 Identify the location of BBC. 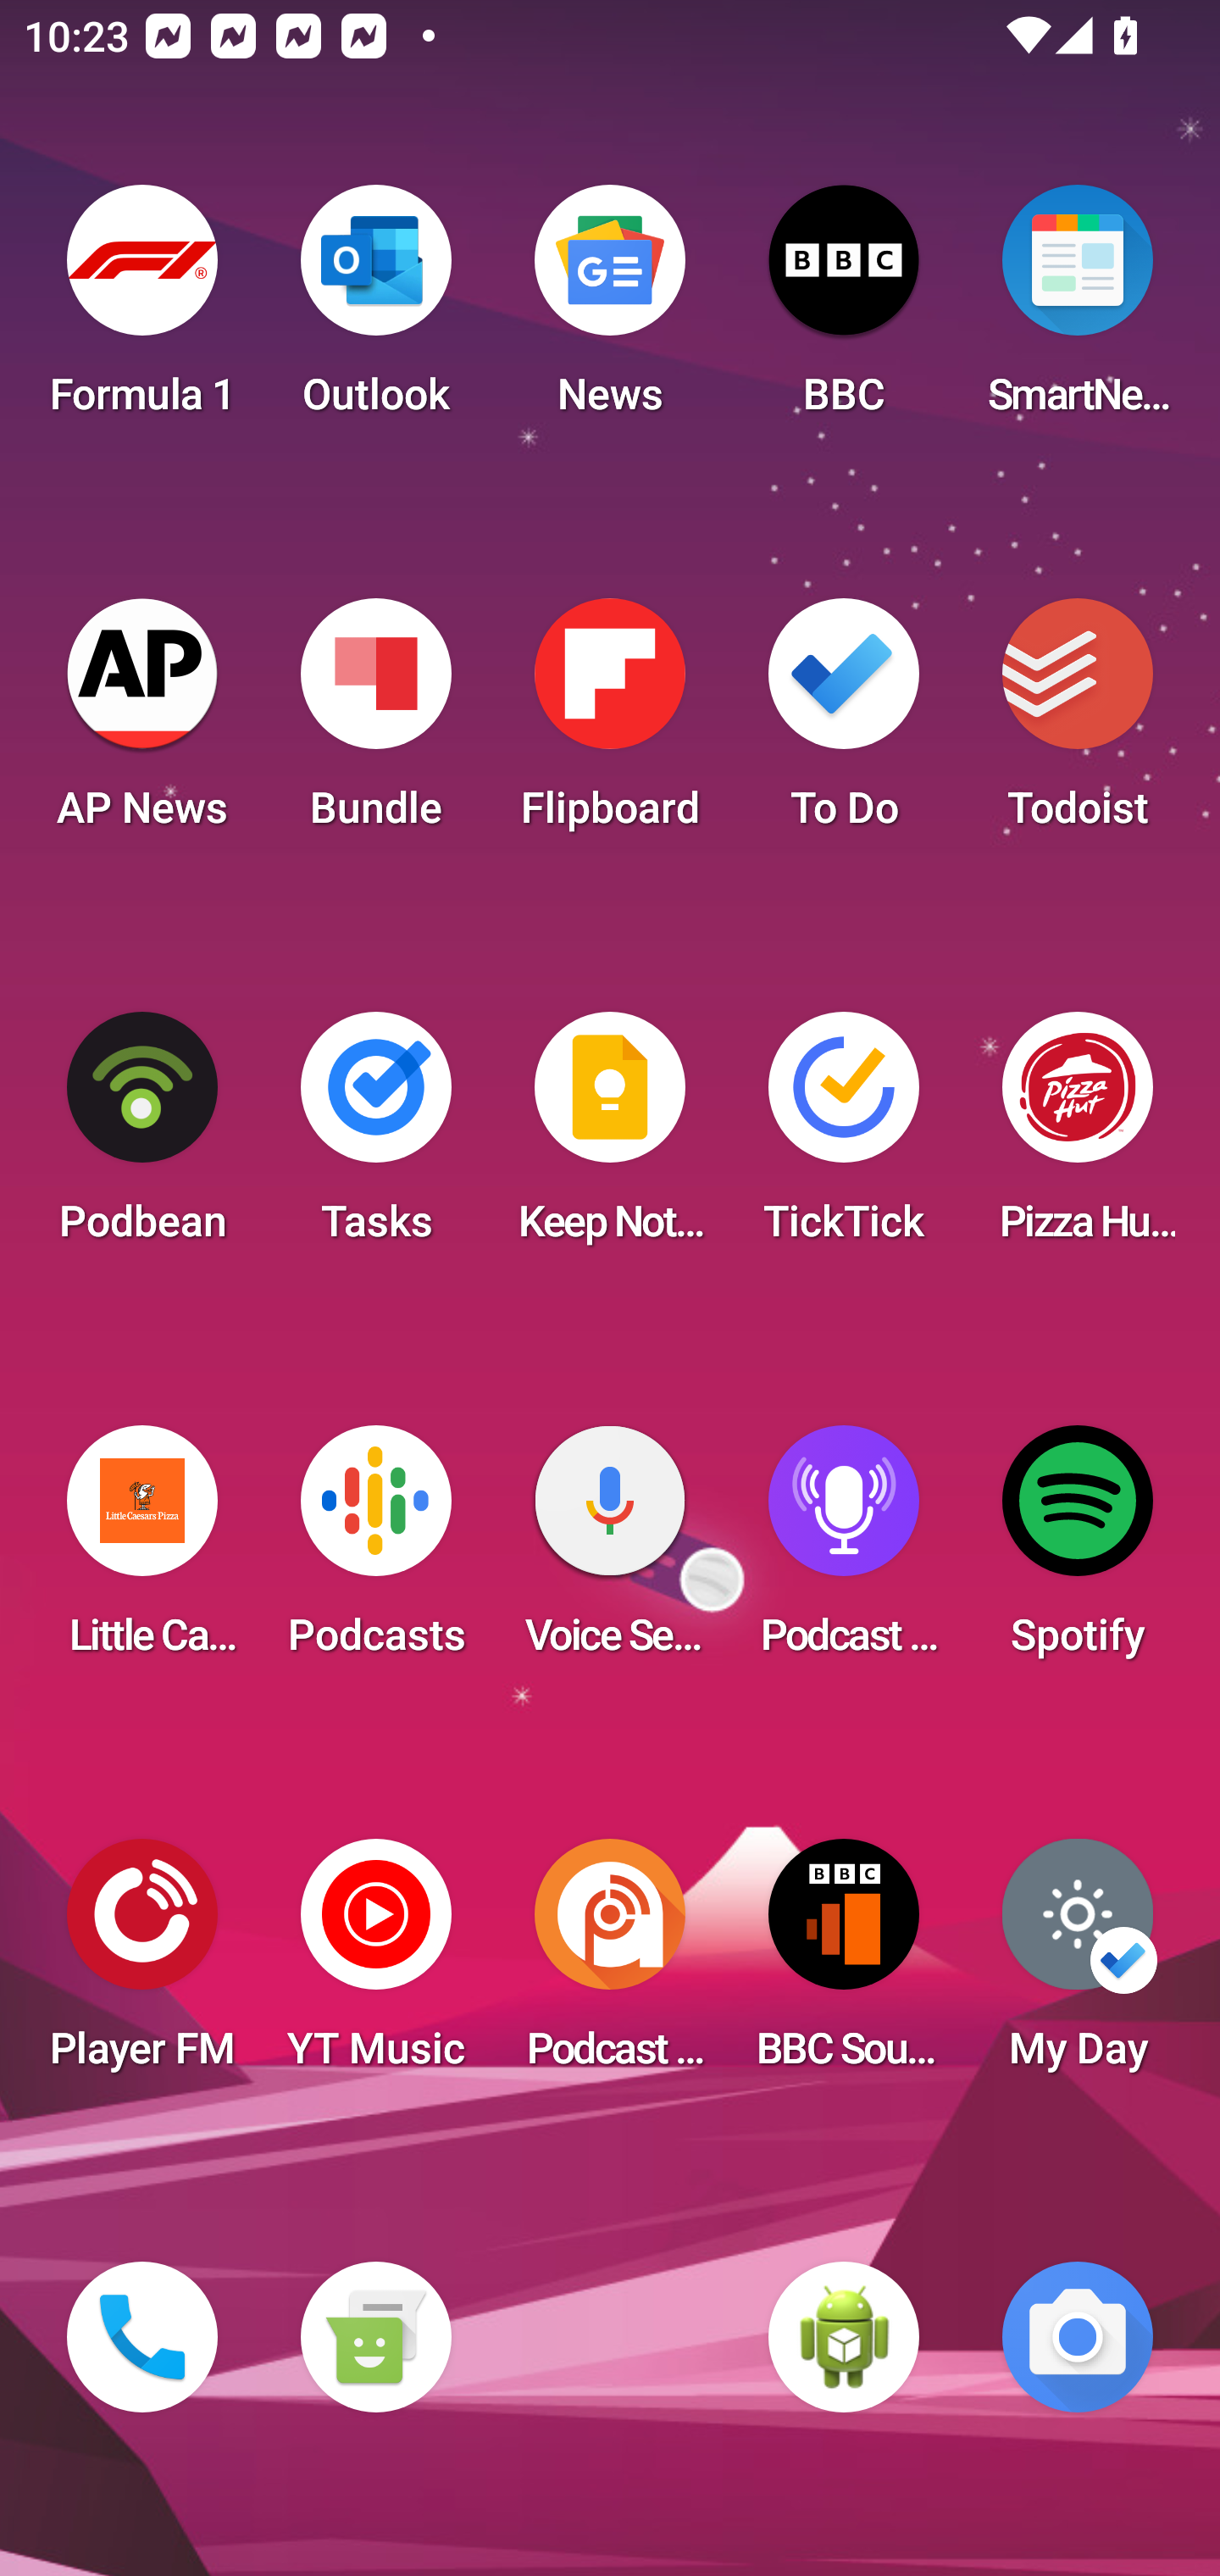
(844, 310).